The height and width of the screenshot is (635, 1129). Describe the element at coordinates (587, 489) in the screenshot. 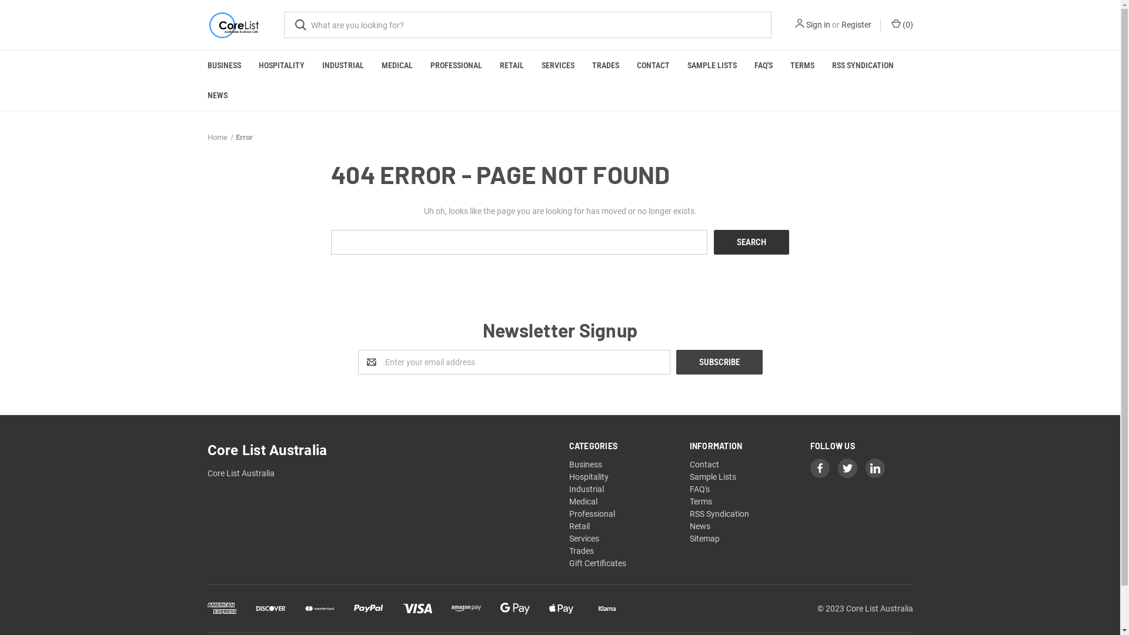

I see `Industrial` at that location.